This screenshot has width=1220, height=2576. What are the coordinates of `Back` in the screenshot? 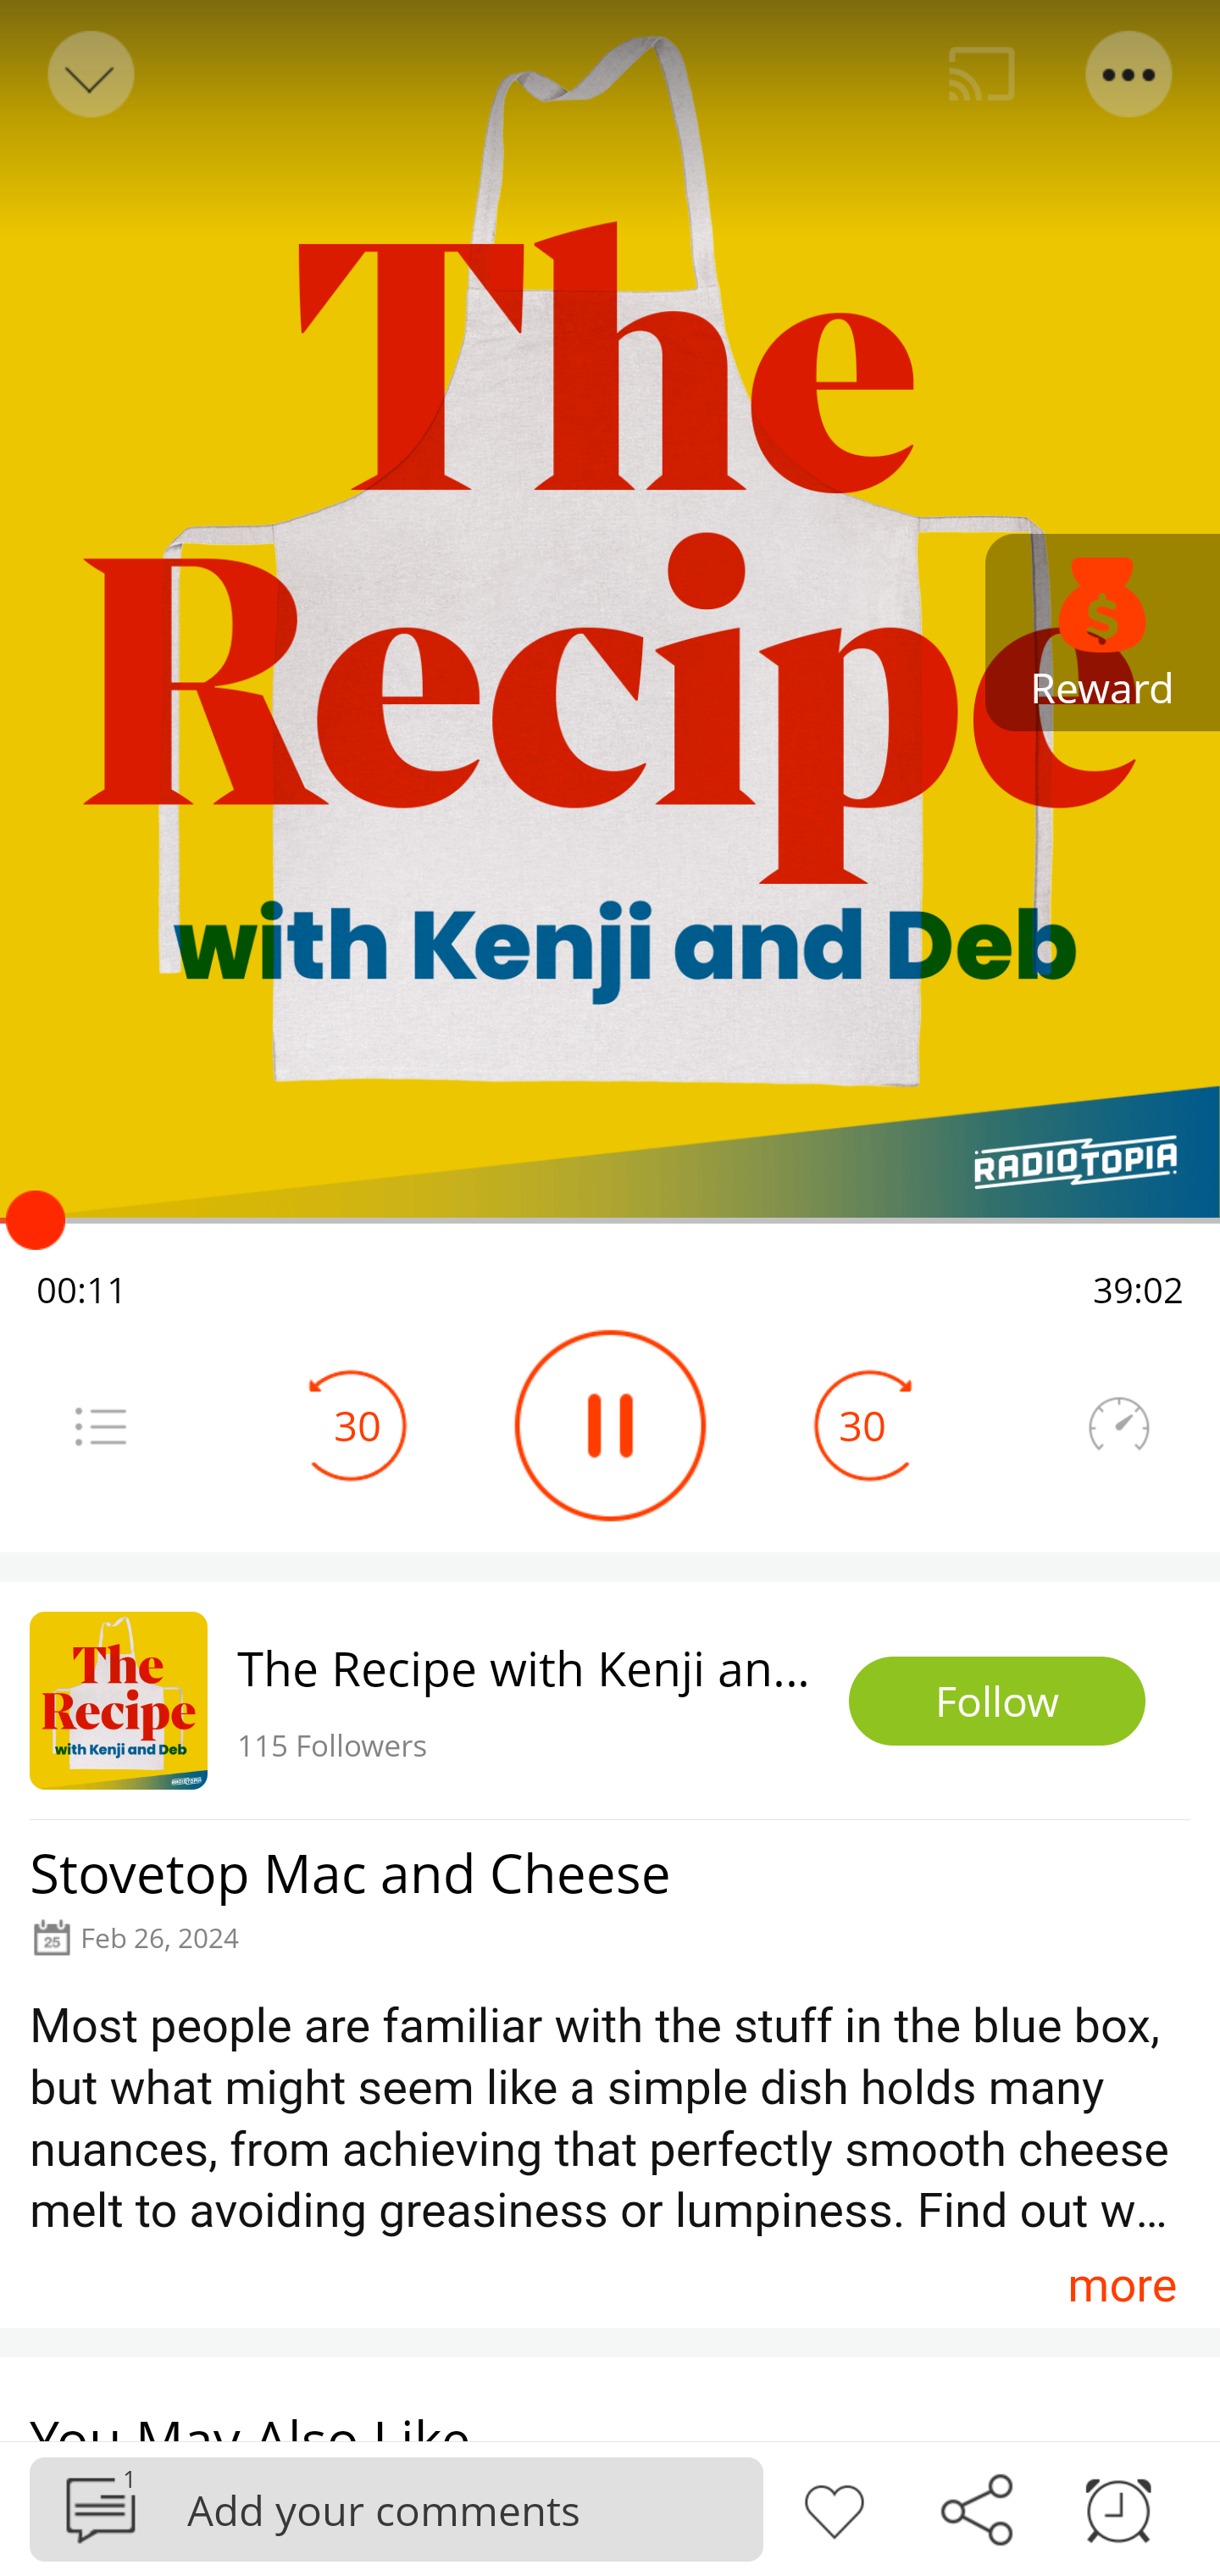 It's located at (88, 75).